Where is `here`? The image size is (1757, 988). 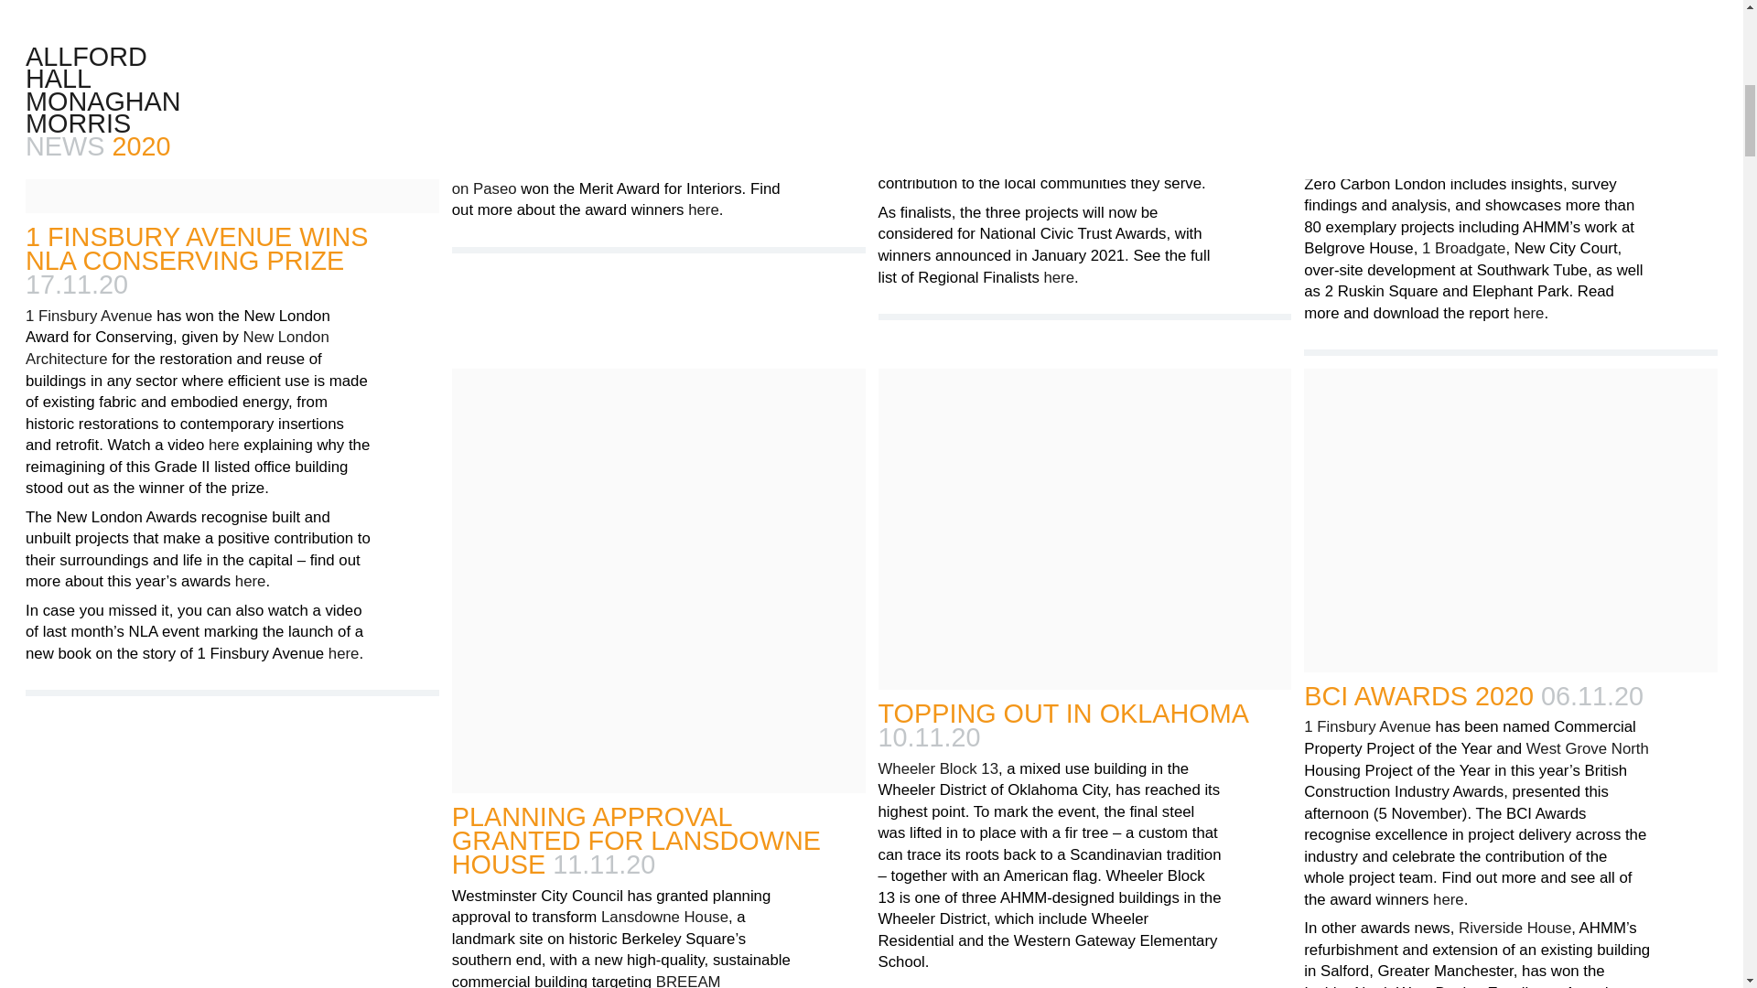
here is located at coordinates (344, 654).